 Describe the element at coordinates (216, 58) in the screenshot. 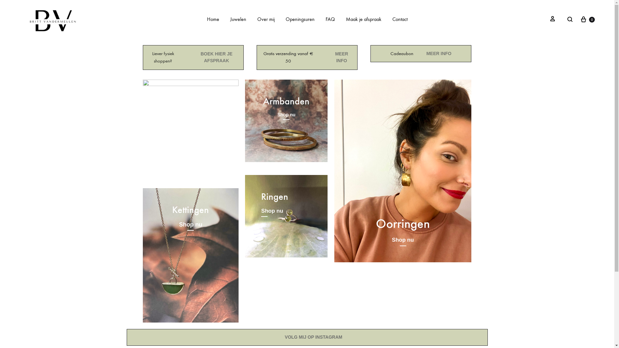

I see `BOEK HIER JE AFSPRAAK` at that location.